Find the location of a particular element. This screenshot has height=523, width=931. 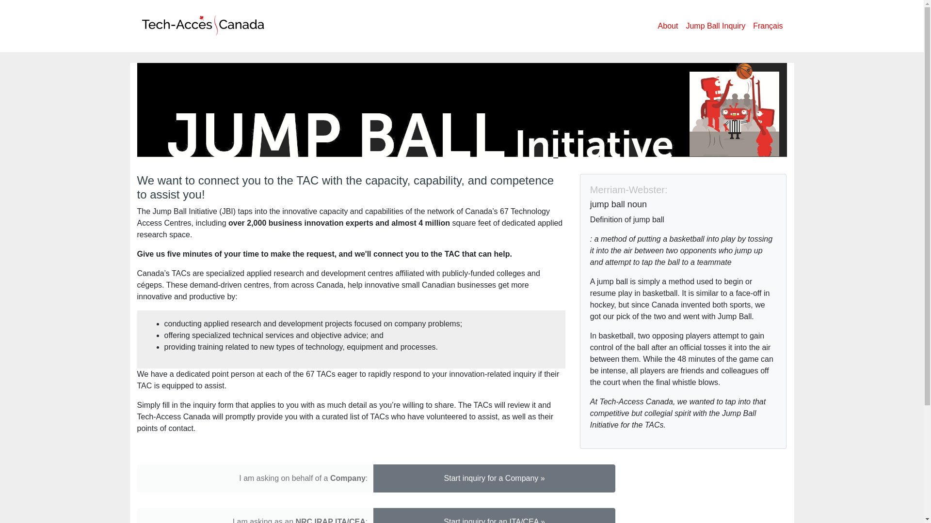

About is located at coordinates (668, 26).